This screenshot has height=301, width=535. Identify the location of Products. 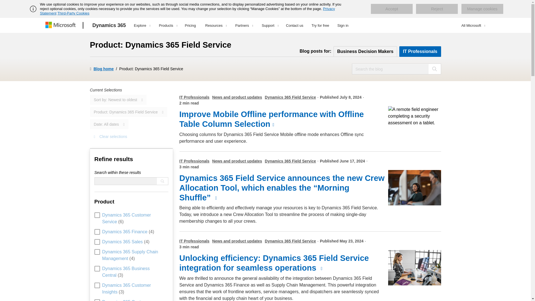
(168, 25).